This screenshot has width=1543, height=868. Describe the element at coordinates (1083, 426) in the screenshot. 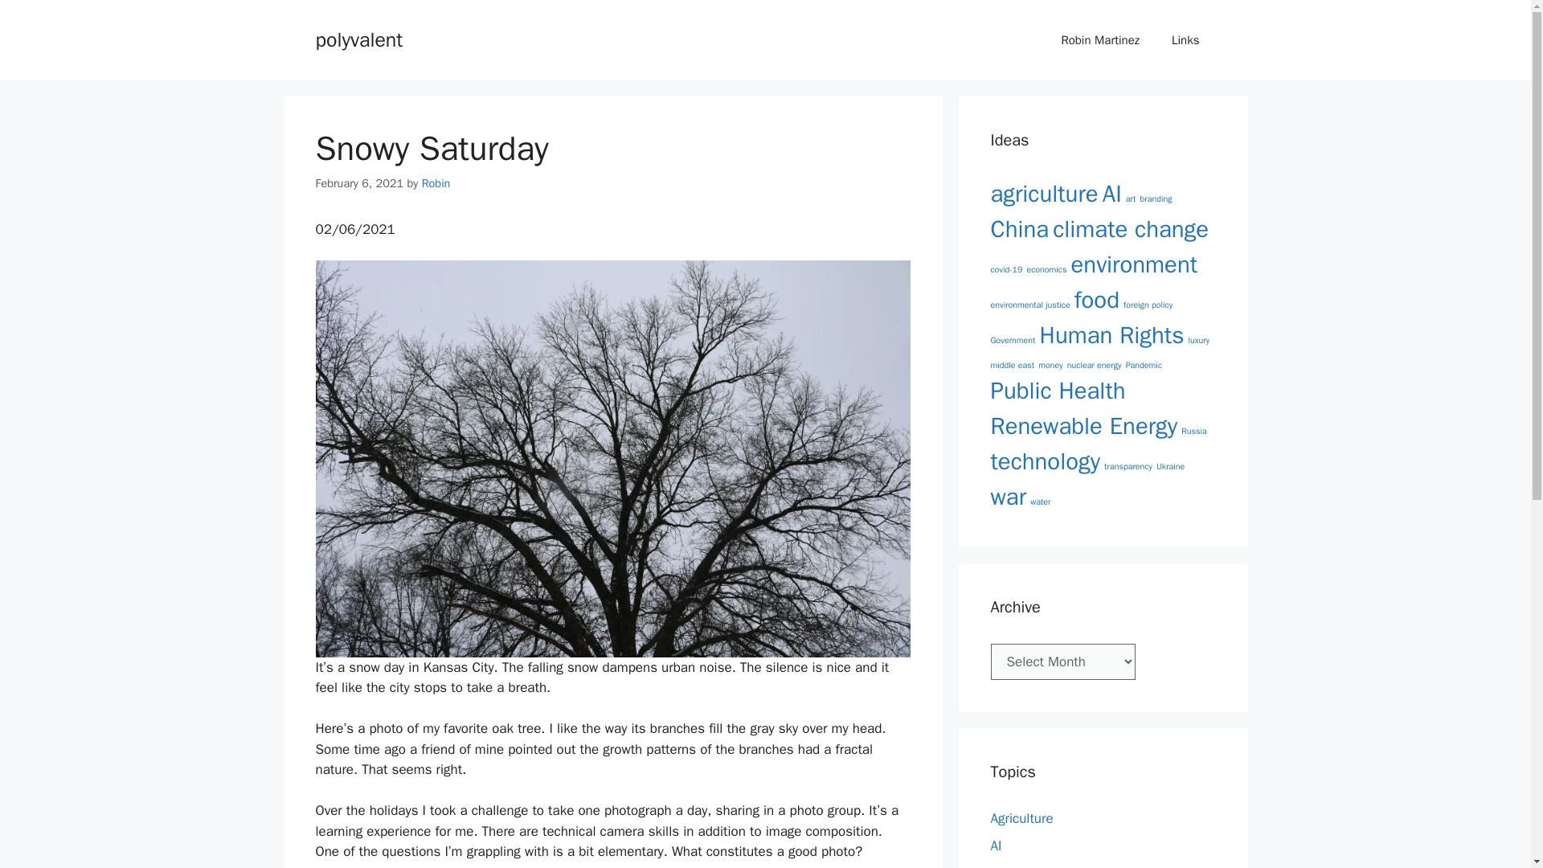

I see `Renewable Energy` at that location.